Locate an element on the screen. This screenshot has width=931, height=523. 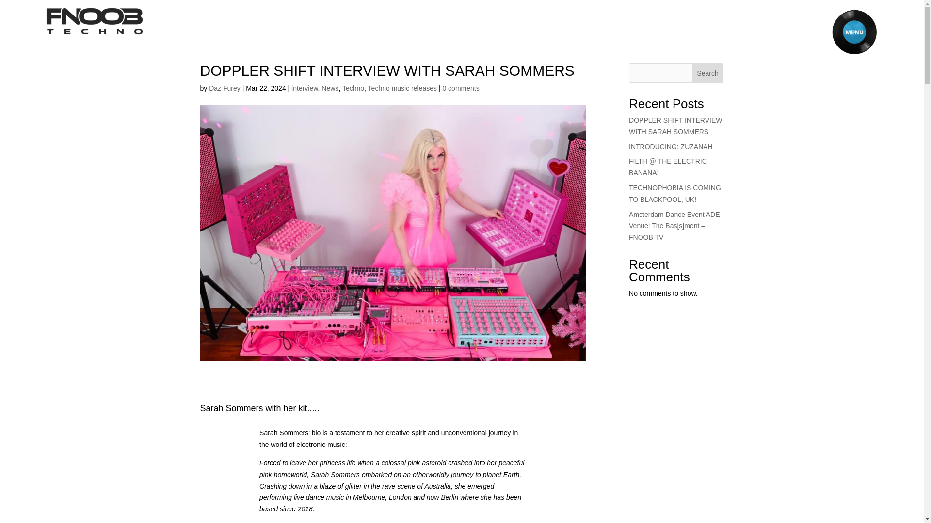
INTRODUCING: ZUZANAH is located at coordinates (671, 146).